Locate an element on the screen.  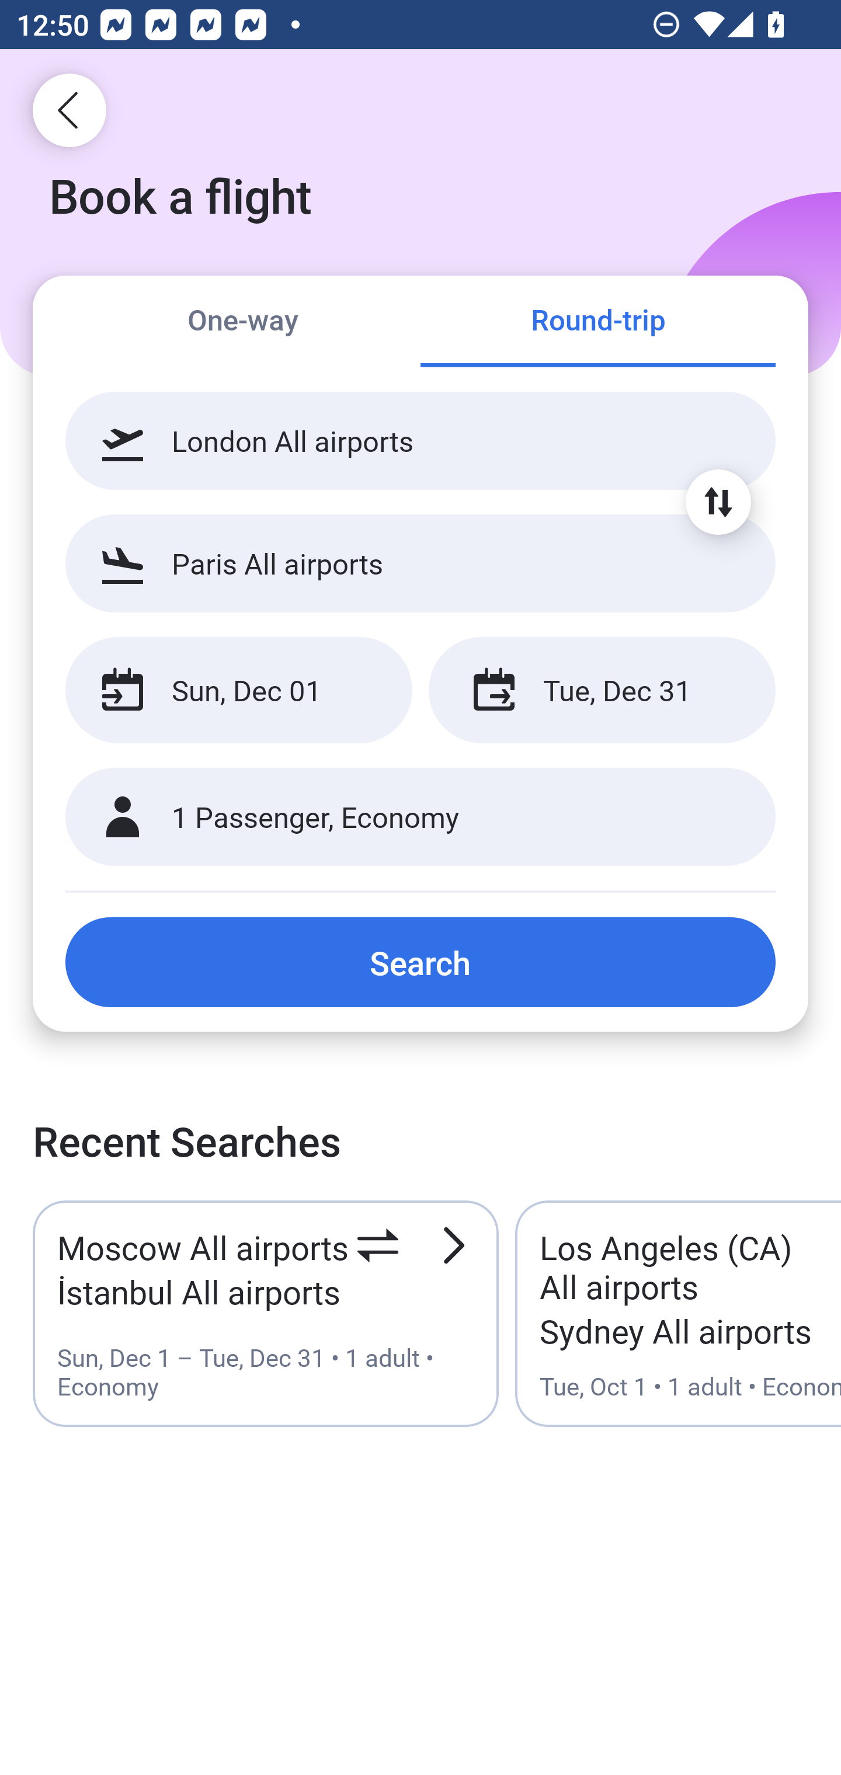
London All airports is located at coordinates (420, 441).